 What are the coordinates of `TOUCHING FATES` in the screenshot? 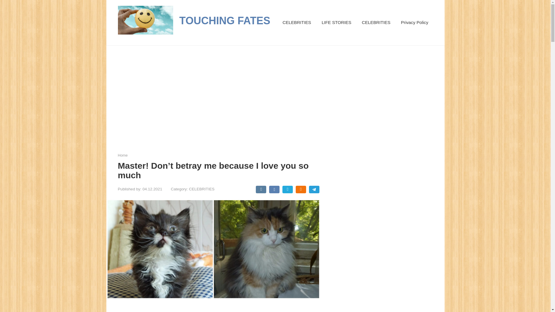 It's located at (225, 20).